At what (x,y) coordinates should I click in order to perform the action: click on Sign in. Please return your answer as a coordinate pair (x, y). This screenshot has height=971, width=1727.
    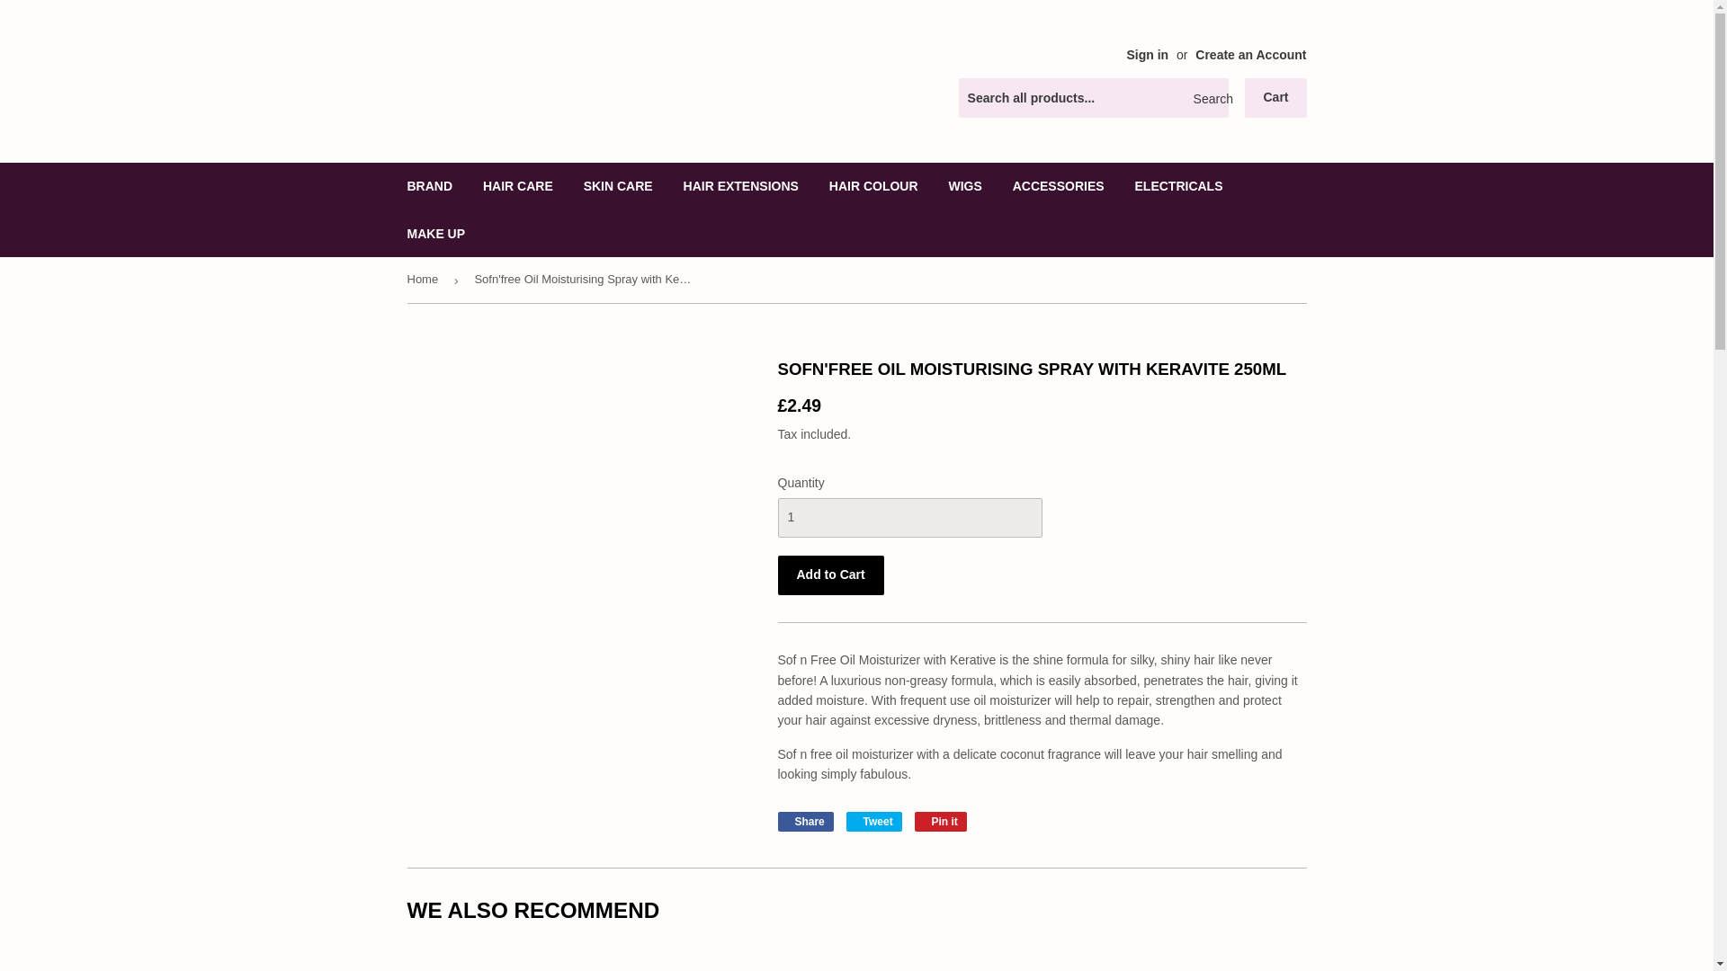
    Looking at the image, I should click on (1147, 54).